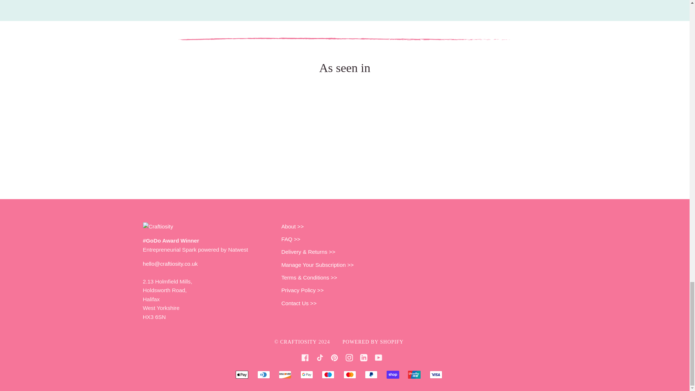 The width and height of the screenshot is (695, 391). Describe the element at coordinates (242, 374) in the screenshot. I see `APPLE PAY` at that location.